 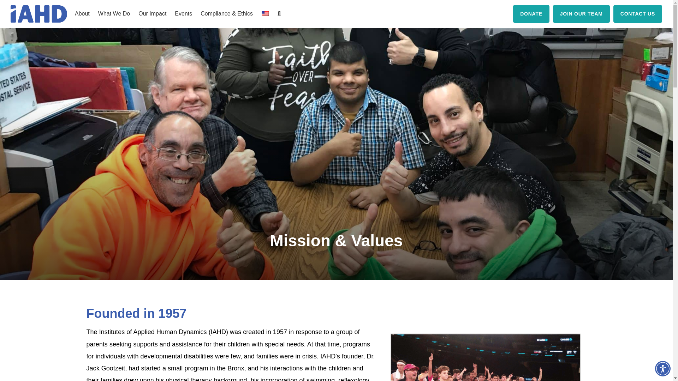 What do you see at coordinates (114, 14) in the screenshot?
I see `What We Do` at bounding box center [114, 14].